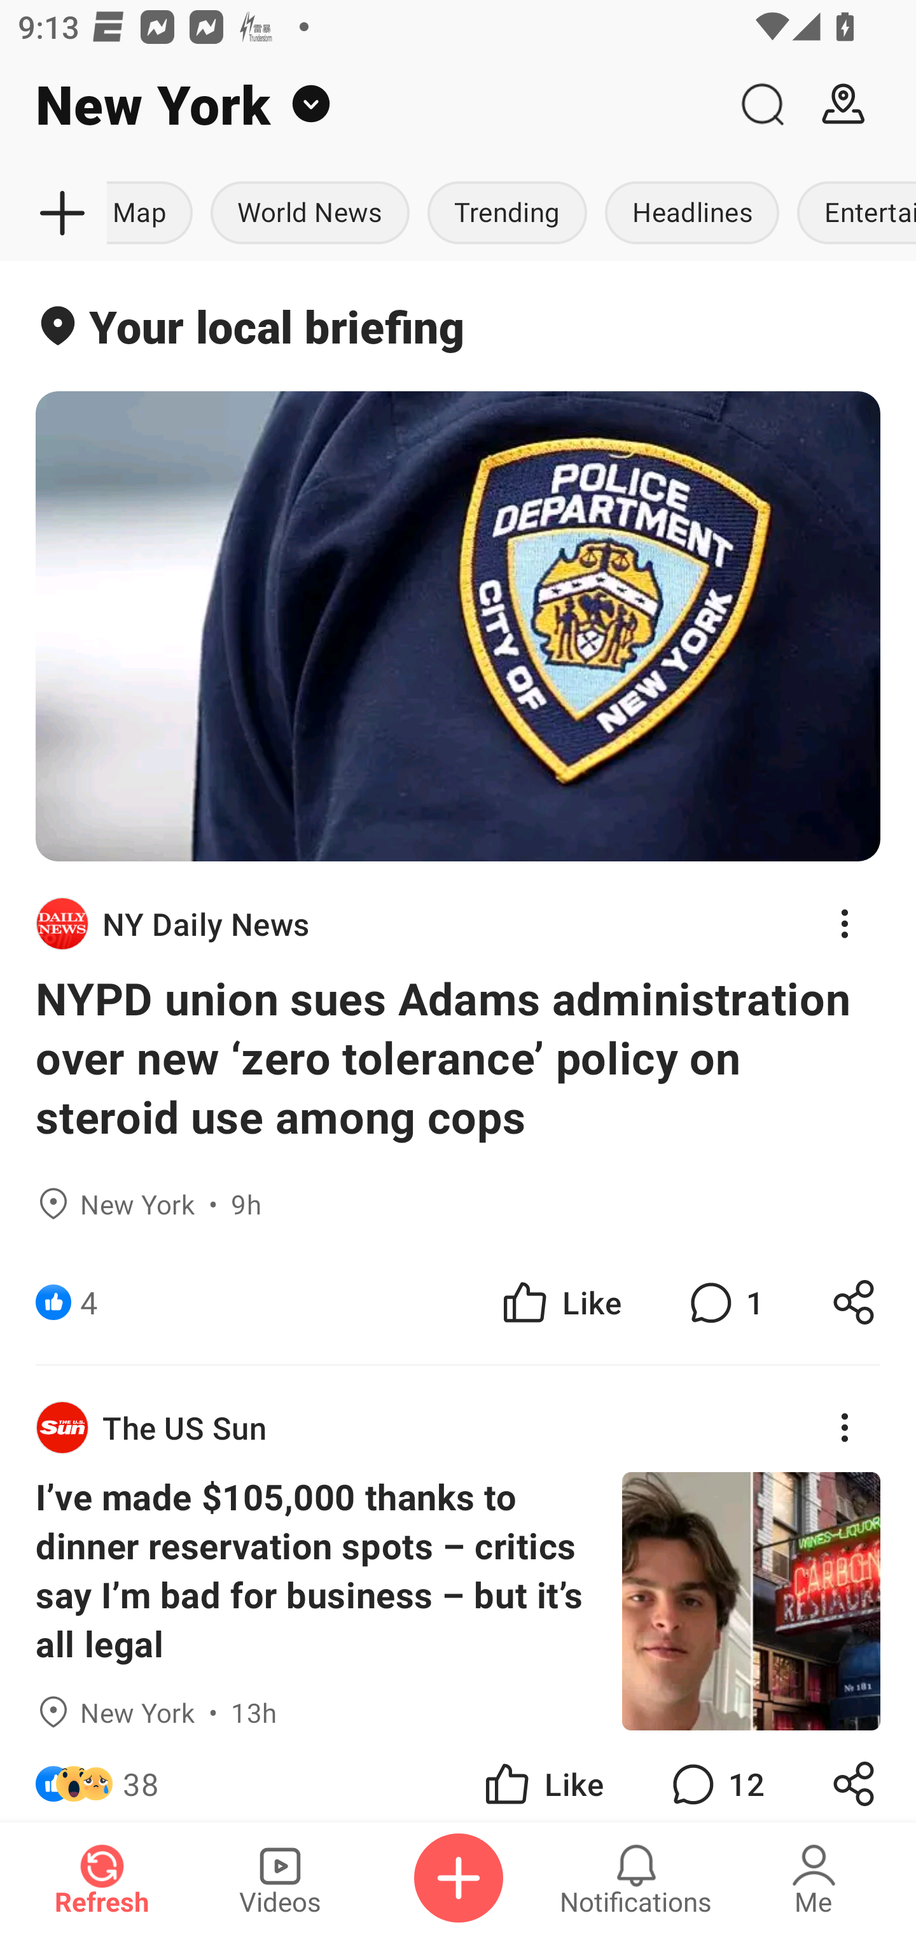  Describe the element at coordinates (89, 1302) in the screenshot. I see `4` at that location.